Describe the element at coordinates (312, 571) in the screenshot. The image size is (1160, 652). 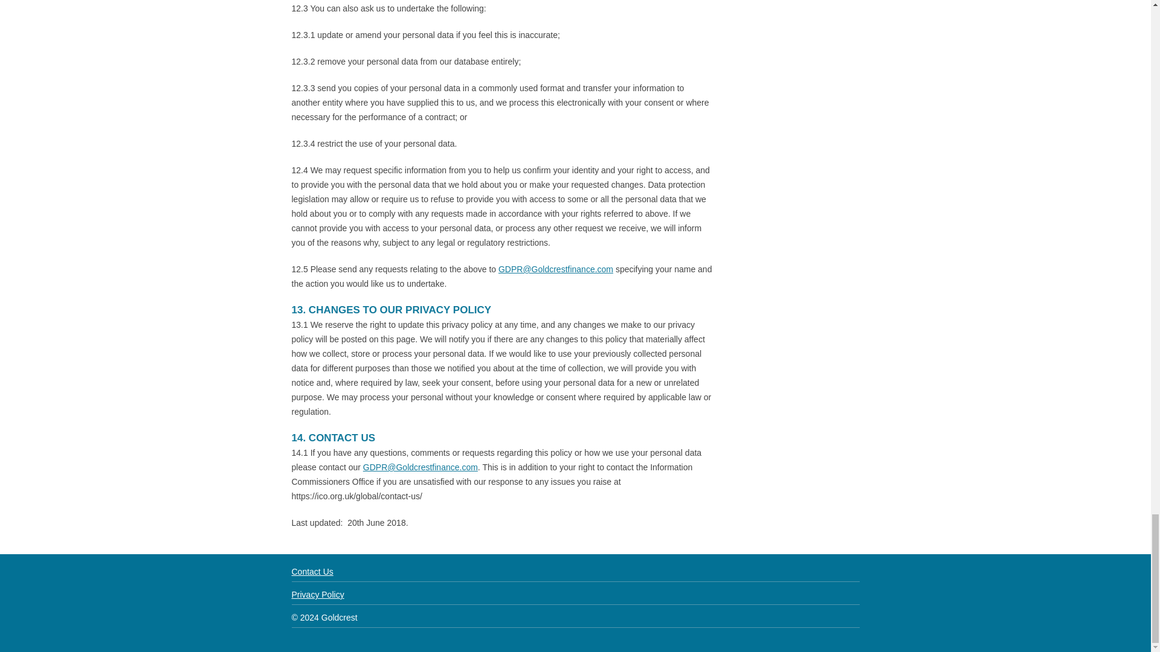
I see `Contact Us` at that location.